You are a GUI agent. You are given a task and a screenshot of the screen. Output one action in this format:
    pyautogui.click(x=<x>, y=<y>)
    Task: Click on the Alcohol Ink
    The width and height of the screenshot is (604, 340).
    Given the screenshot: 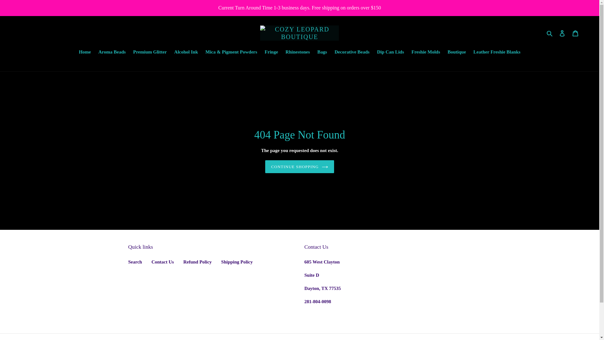 What is the action you would take?
    pyautogui.click(x=186, y=53)
    